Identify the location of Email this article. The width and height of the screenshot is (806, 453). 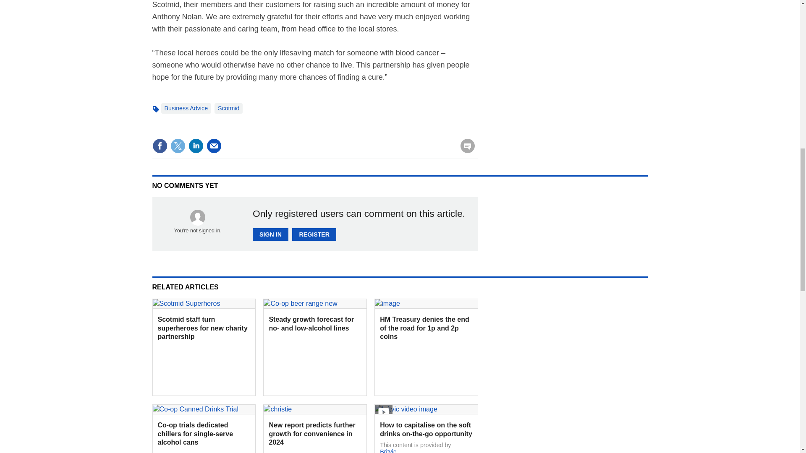
(214, 146).